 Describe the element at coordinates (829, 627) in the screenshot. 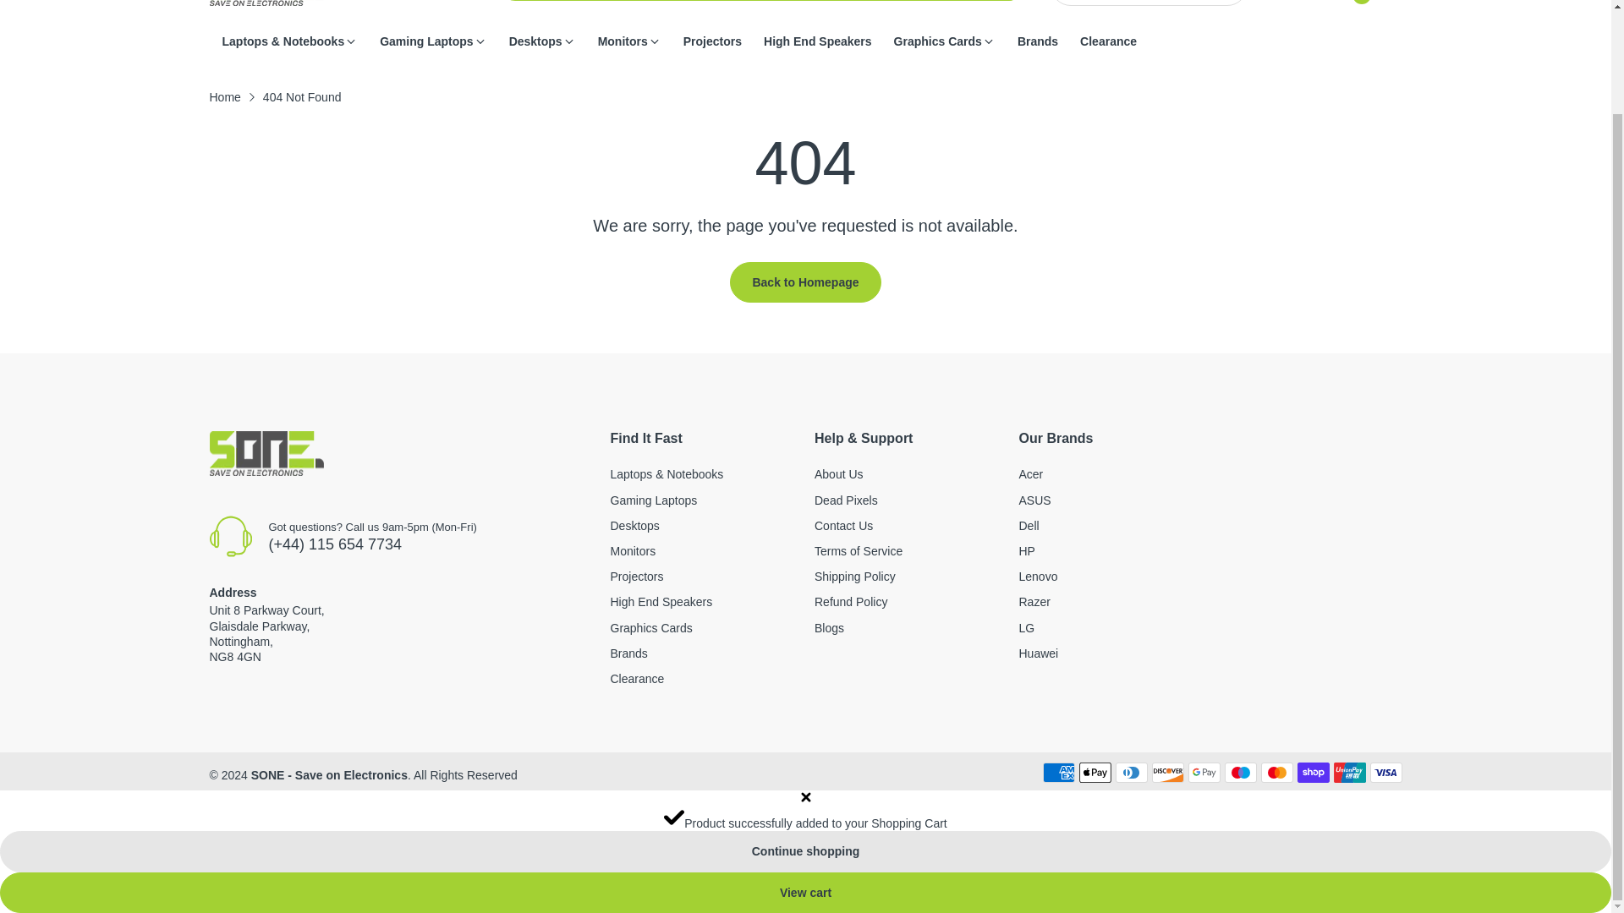

I see `Blogs` at that location.